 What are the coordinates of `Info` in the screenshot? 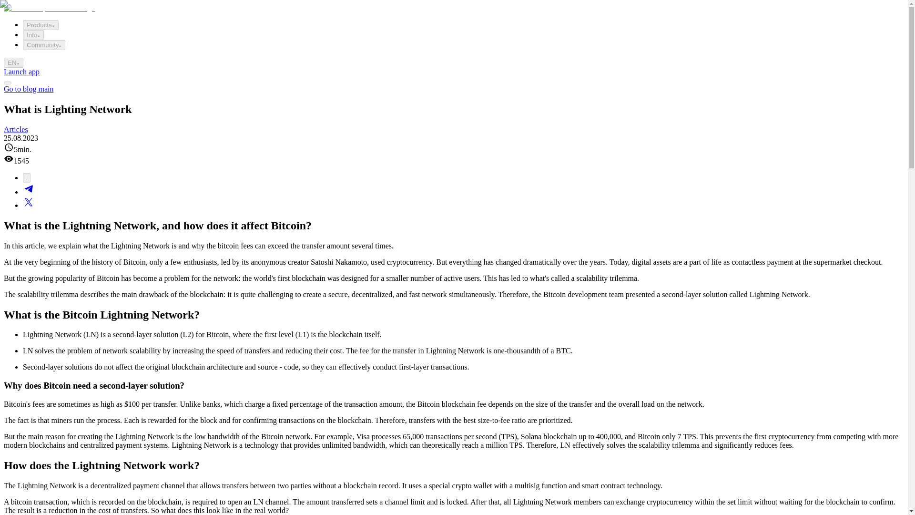 It's located at (33, 35).